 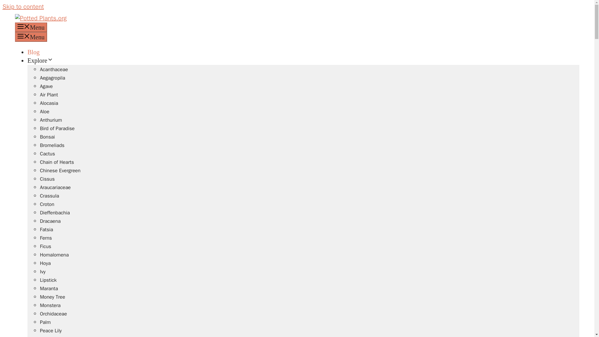 What do you see at coordinates (46, 230) in the screenshot?
I see `Fatsia` at bounding box center [46, 230].